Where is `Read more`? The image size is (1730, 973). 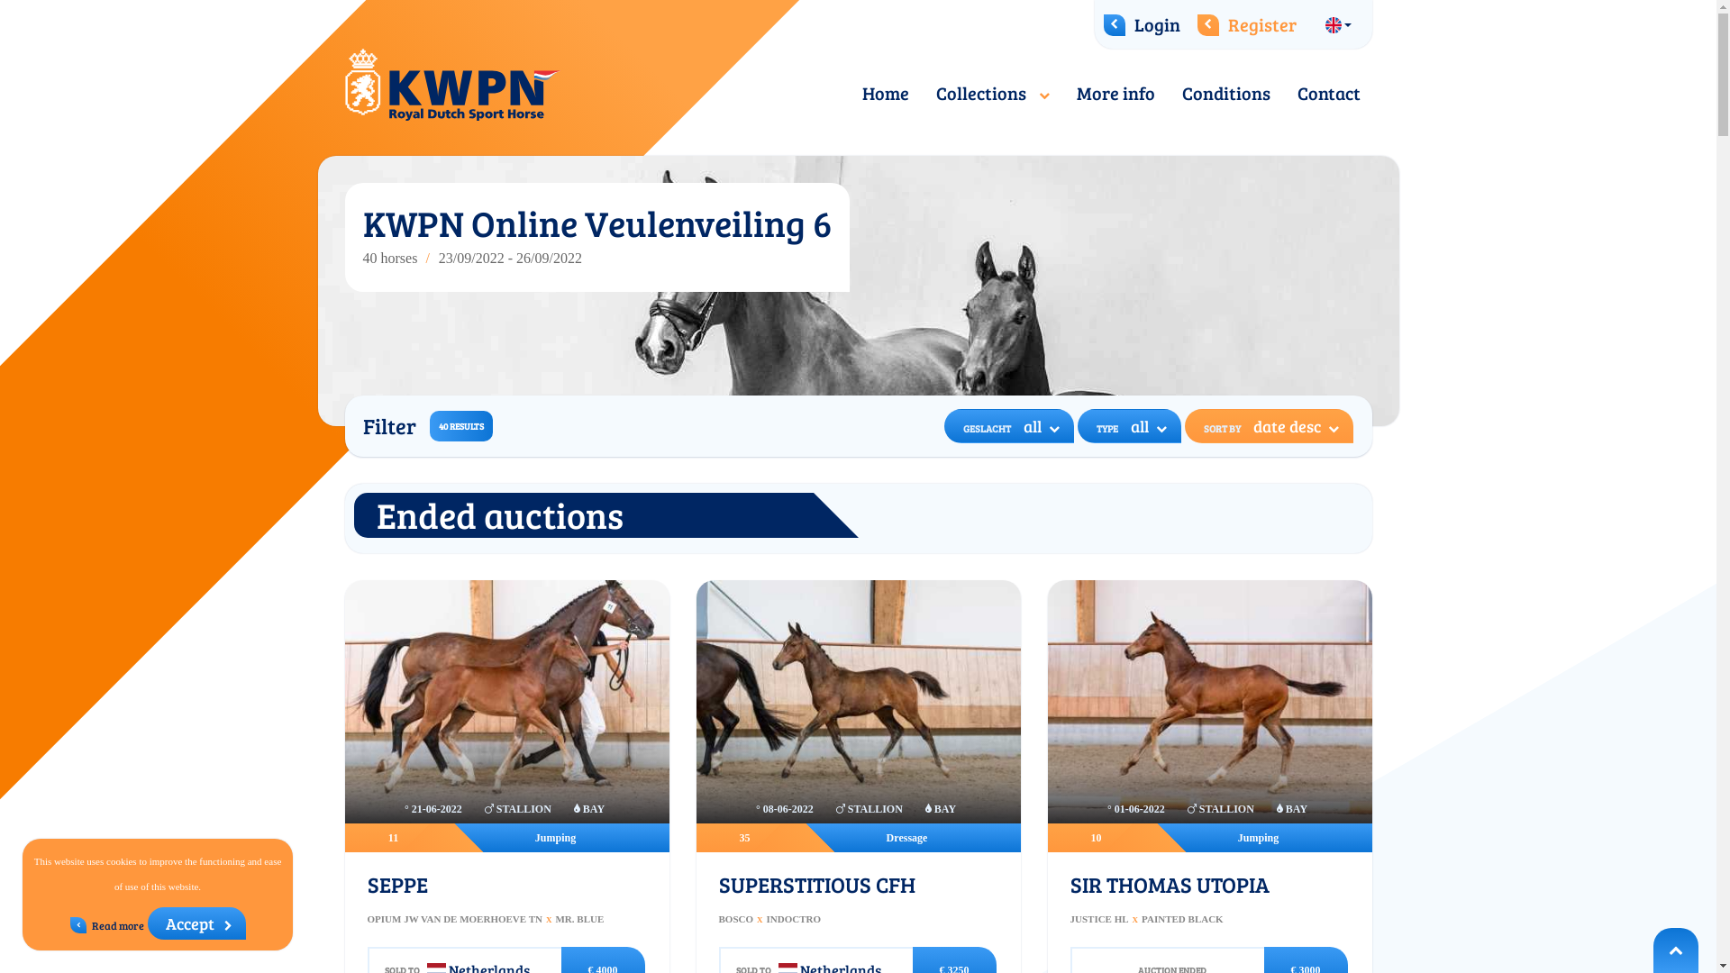
Read more is located at coordinates (107, 928).